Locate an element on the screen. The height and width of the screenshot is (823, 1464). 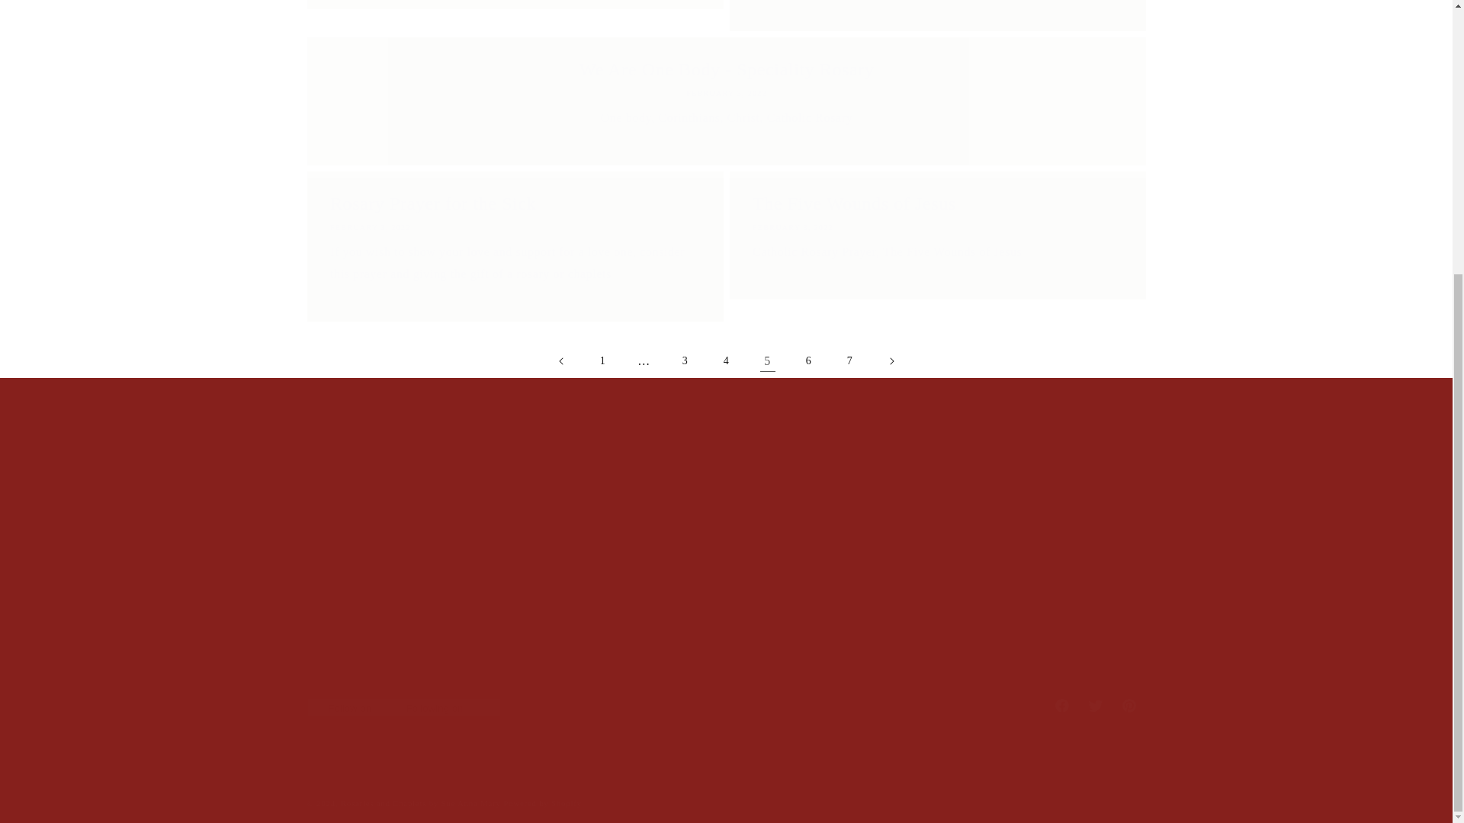
Sue Anna Mary Rosaries Etsy Store is located at coordinates (725, 706).